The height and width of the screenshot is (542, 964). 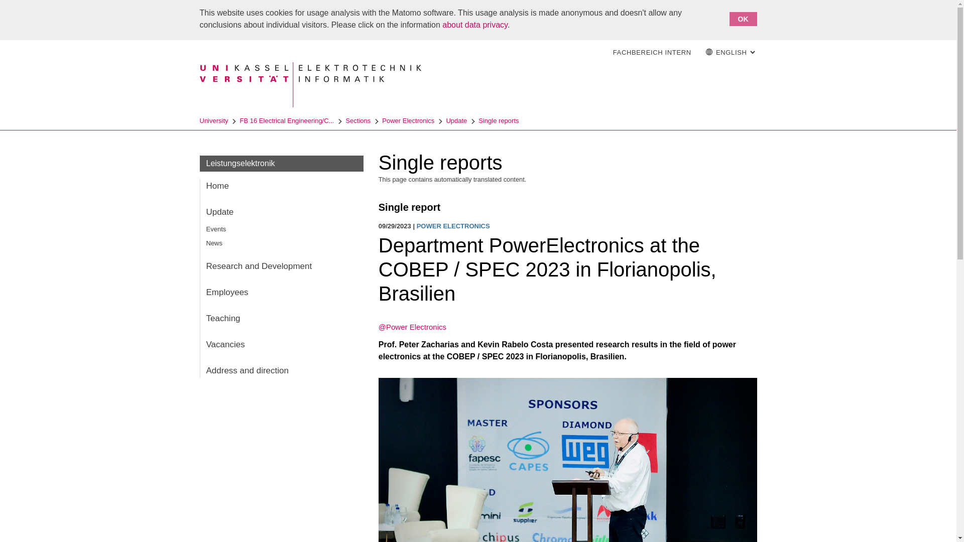 What do you see at coordinates (652, 53) in the screenshot?
I see `FACHBEREICH INTERN` at bounding box center [652, 53].